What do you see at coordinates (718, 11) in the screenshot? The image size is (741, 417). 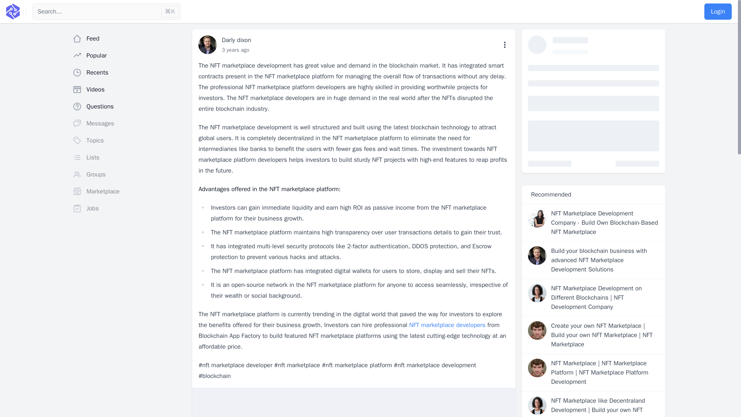 I see `Login` at bounding box center [718, 11].